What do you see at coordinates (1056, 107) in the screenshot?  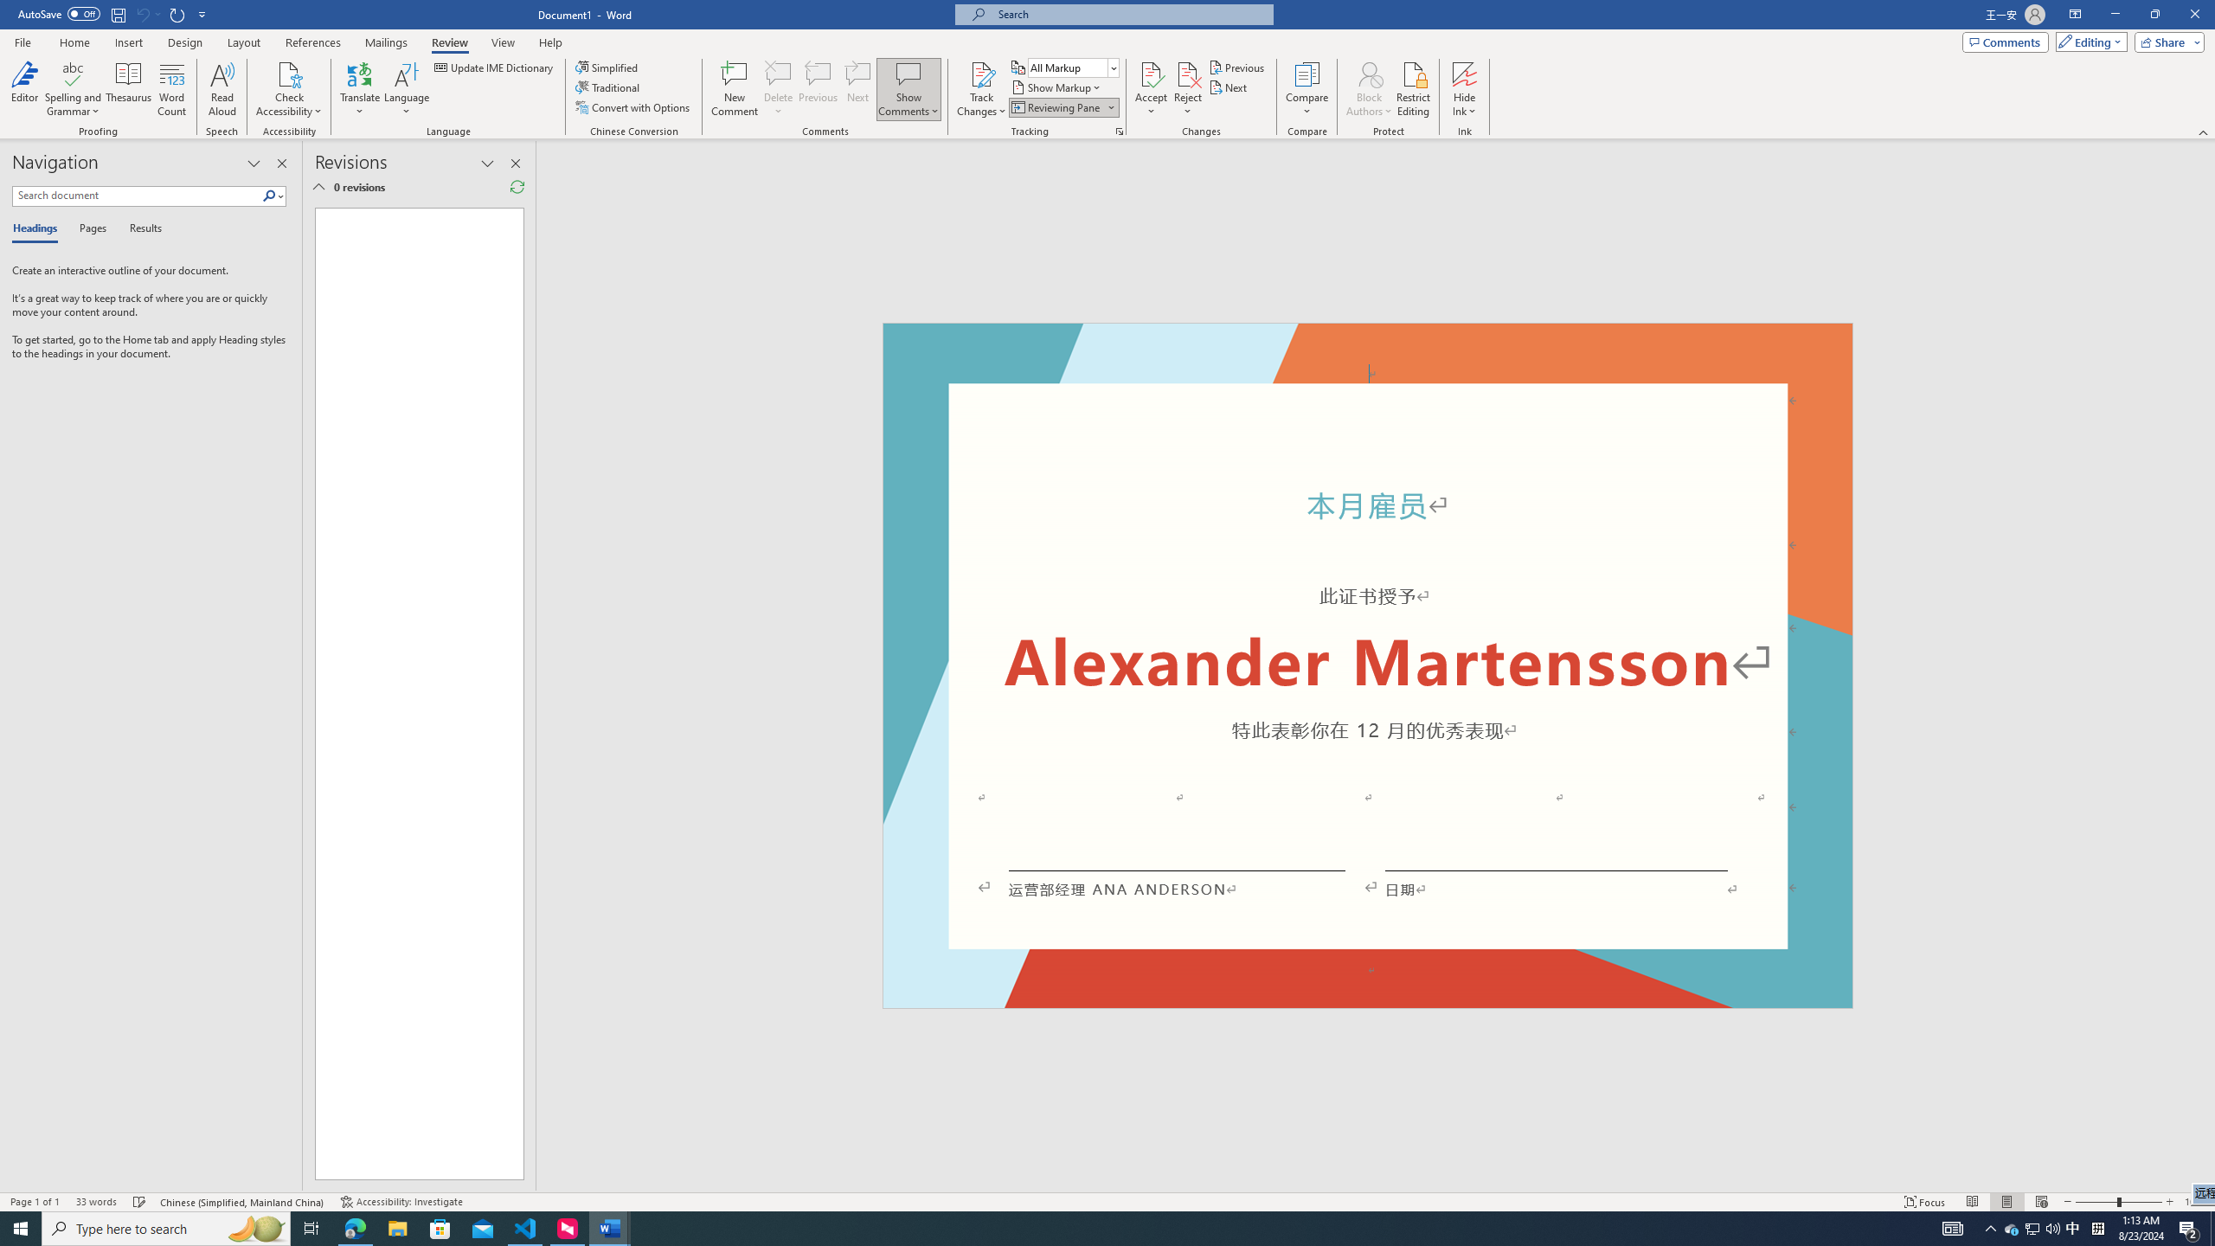 I see `Reviewing Pane` at bounding box center [1056, 107].